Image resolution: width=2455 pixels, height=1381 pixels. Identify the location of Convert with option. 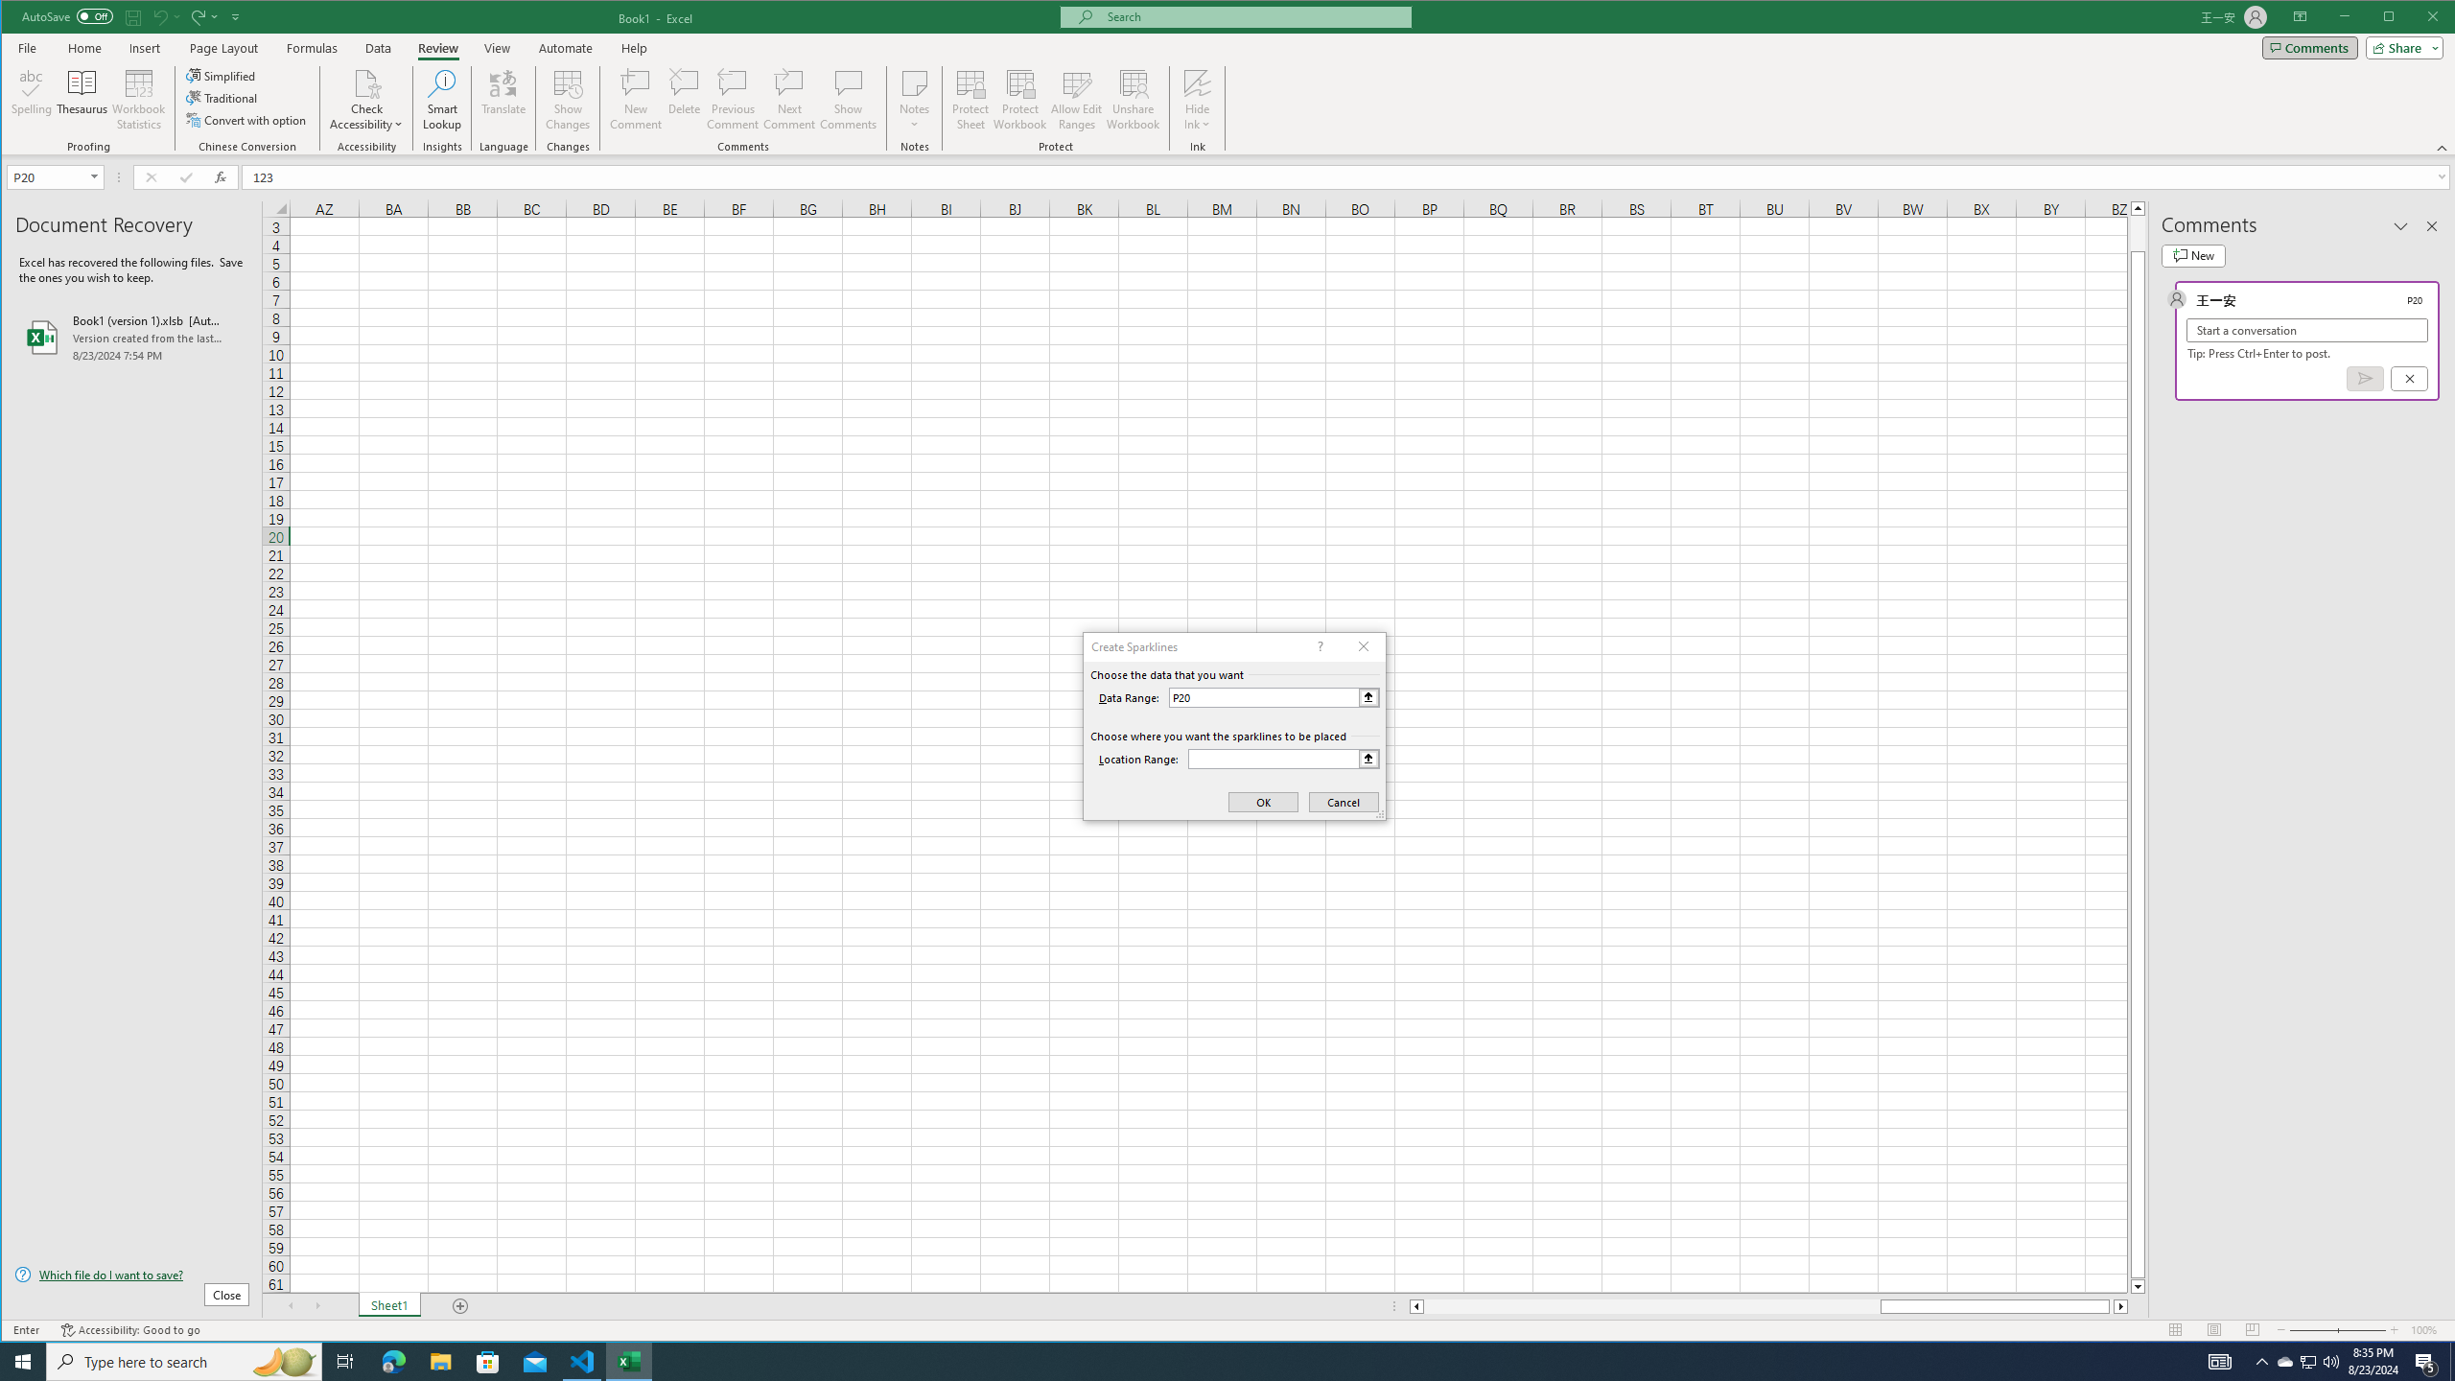
(247, 119).